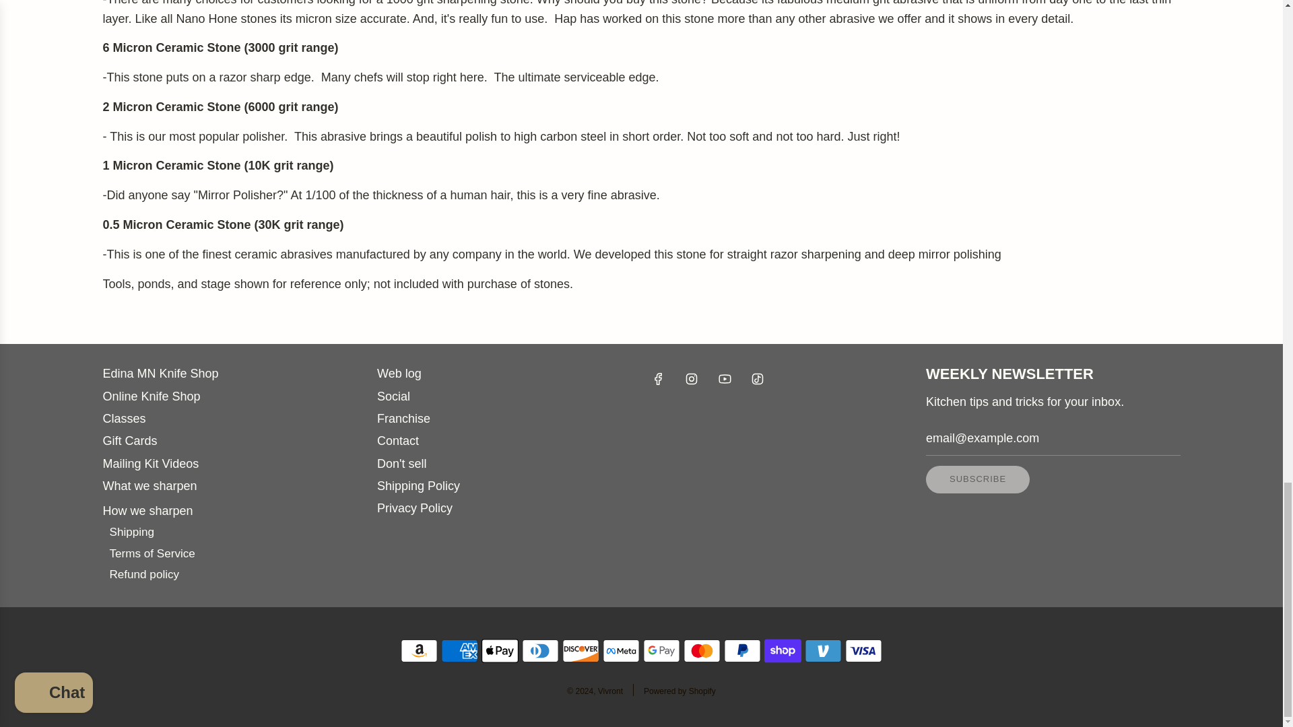 This screenshot has height=727, width=1293. What do you see at coordinates (500, 651) in the screenshot?
I see `Apple Pay` at bounding box center [500, 651].